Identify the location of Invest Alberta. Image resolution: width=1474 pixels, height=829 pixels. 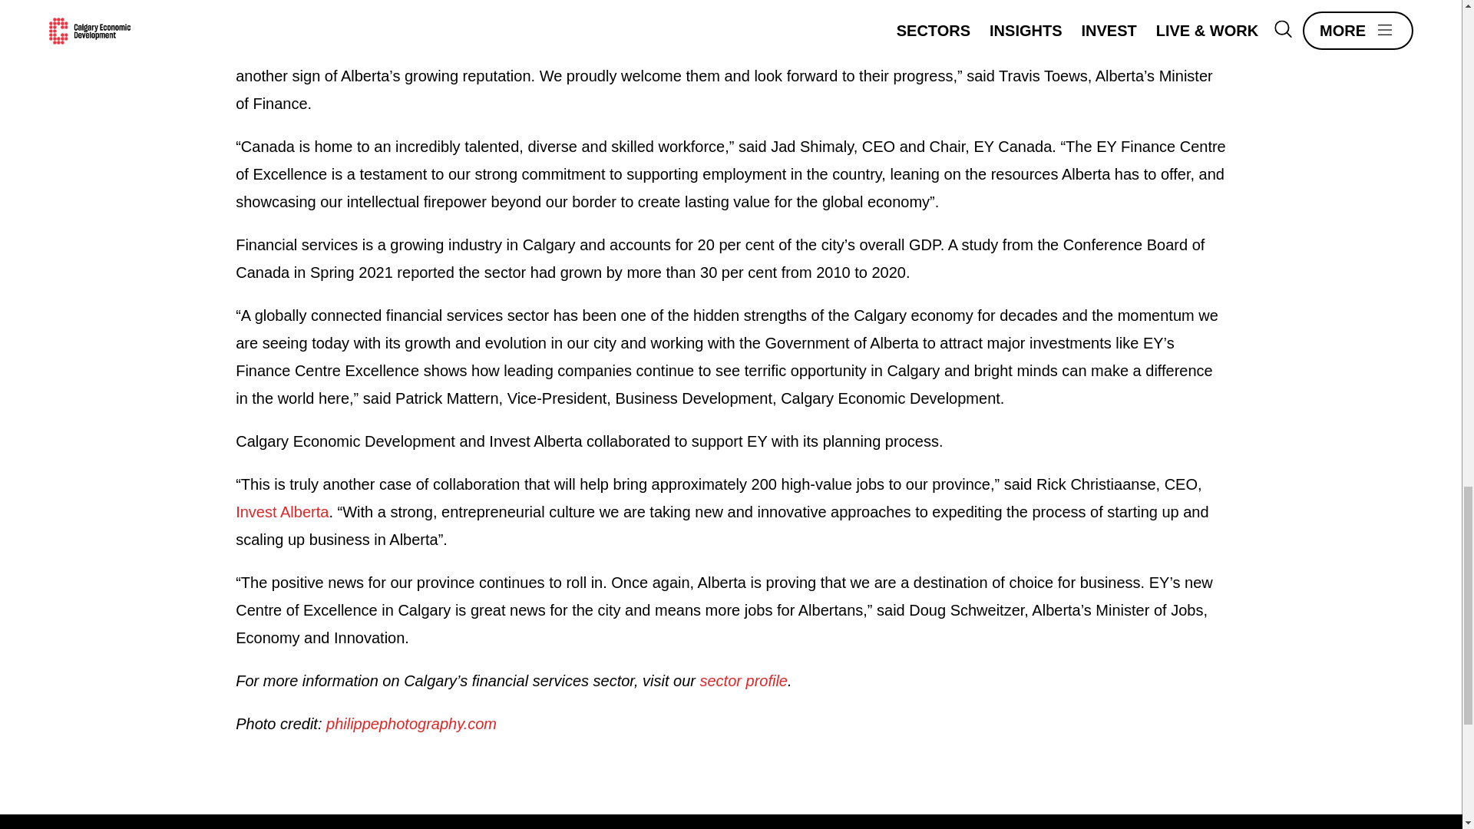
(283, 511).